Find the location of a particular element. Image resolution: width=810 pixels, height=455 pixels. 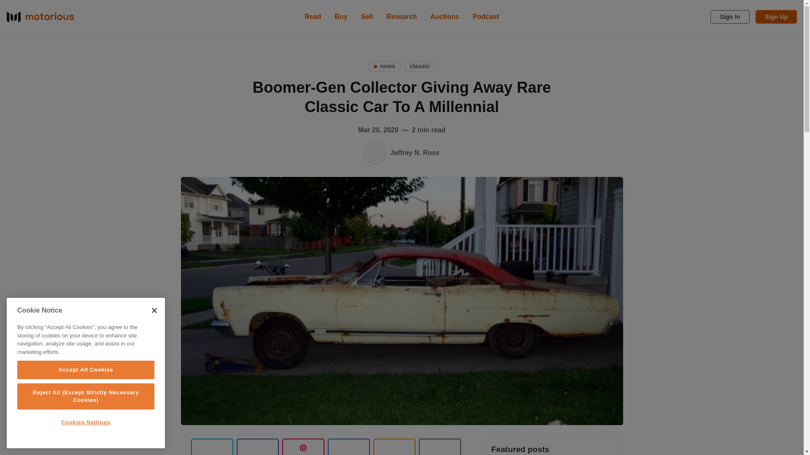

Jeffrey N. Ross is located at coordinates (375, 153).